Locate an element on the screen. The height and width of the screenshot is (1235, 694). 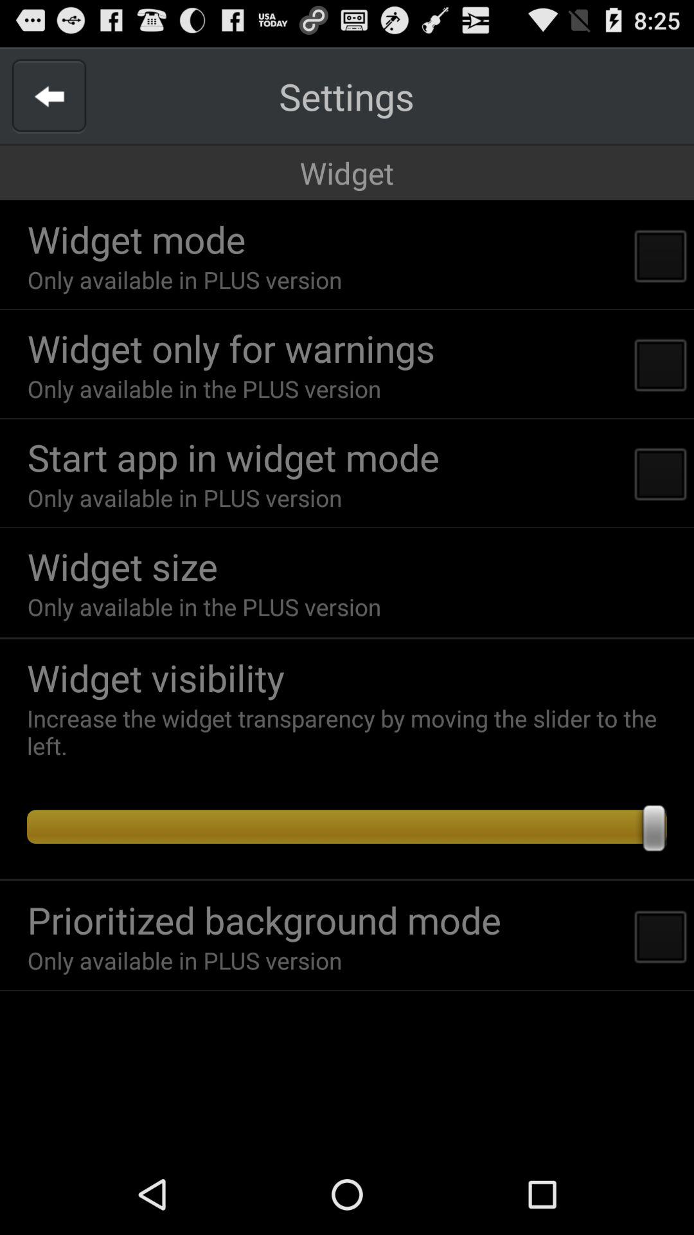
turn on the app to the left of settings icon is located at coordinates (49, 96).